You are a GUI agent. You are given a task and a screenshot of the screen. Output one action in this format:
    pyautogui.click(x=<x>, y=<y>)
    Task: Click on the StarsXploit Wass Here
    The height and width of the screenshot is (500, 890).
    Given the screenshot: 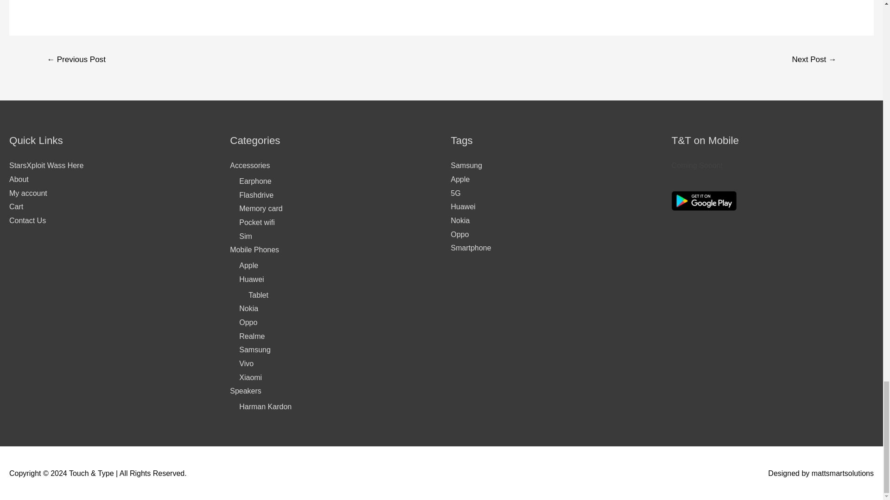 What is the action you would take?
    pyautogui.click(x=46, y=165)
    